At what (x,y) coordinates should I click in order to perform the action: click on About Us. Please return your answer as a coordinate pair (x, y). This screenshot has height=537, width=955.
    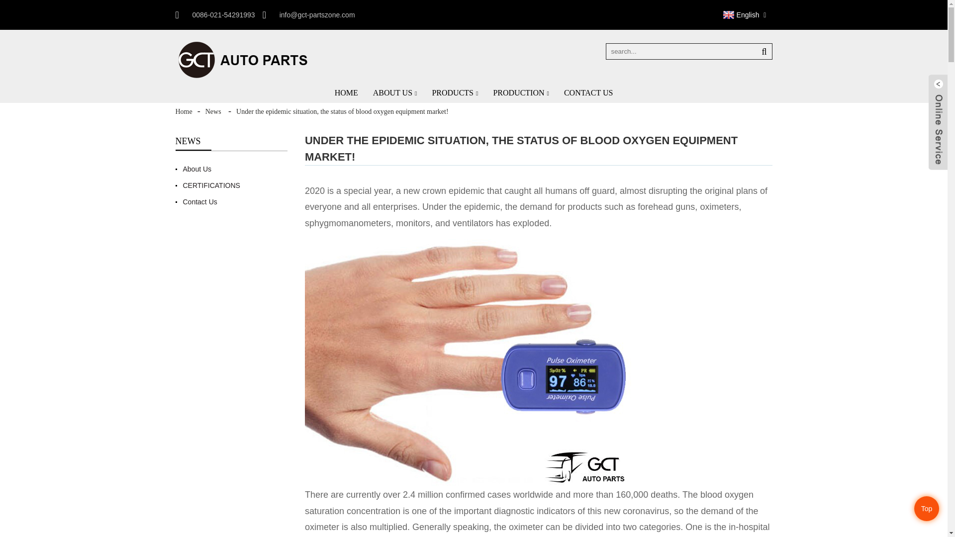
    Looking at the image, I should click on (231, 169).